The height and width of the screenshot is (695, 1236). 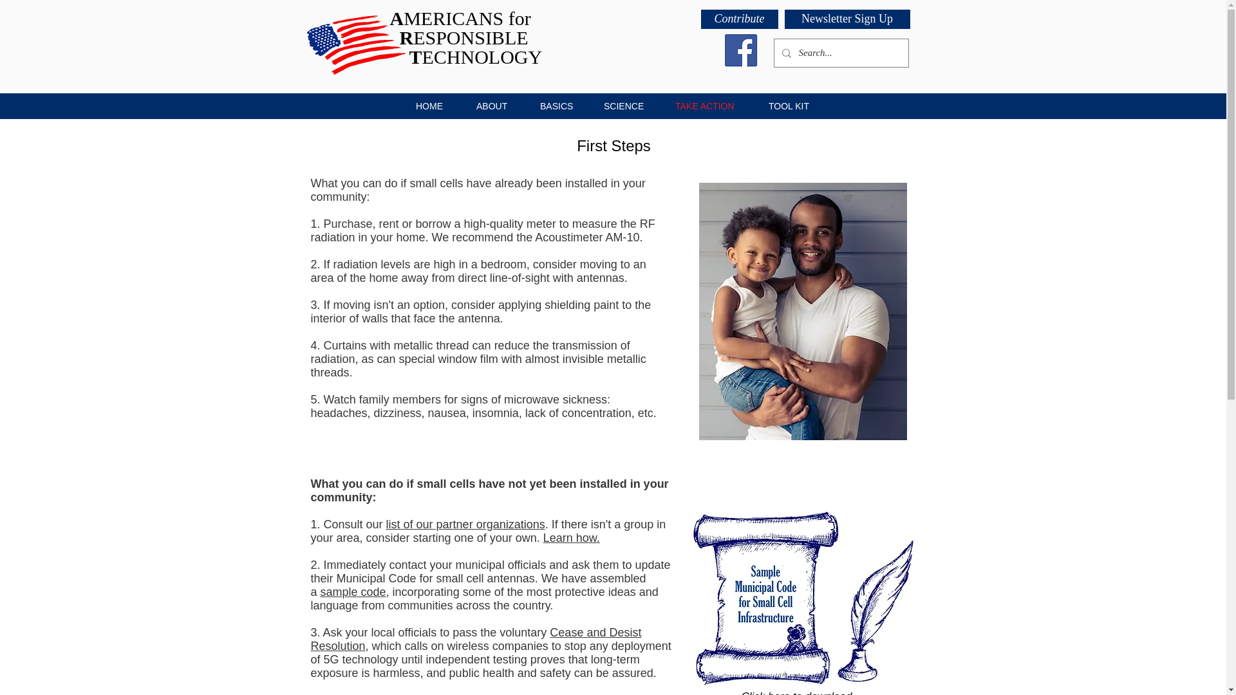 What do you see at coordinates (353, 592) in the screenshot?
I see `sample code` at bounding box center [353, 592].